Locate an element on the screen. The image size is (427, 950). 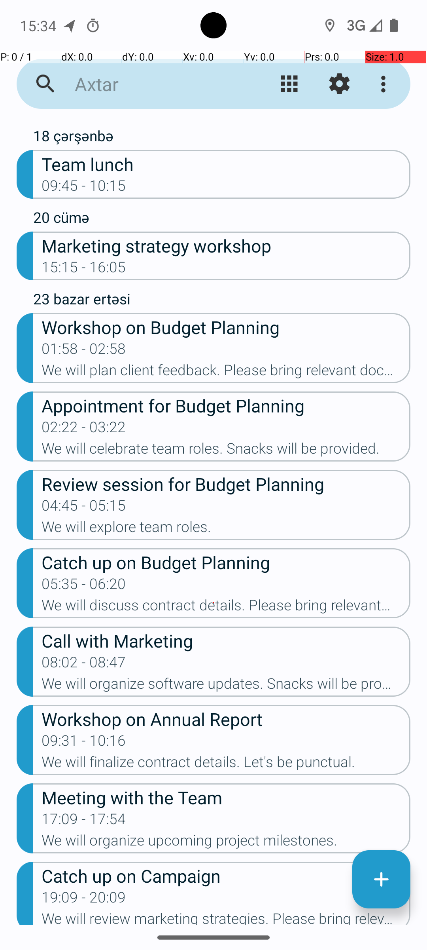
09:45 - 10:15 is located at coordinates (84, 188).